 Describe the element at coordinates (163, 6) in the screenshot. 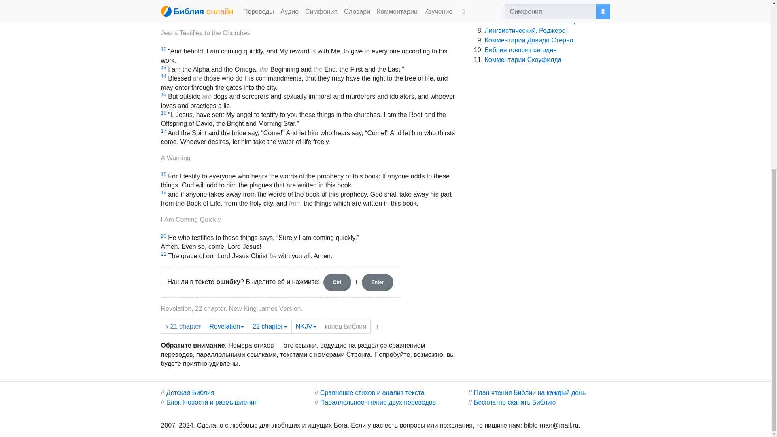

I see `11` at that location.